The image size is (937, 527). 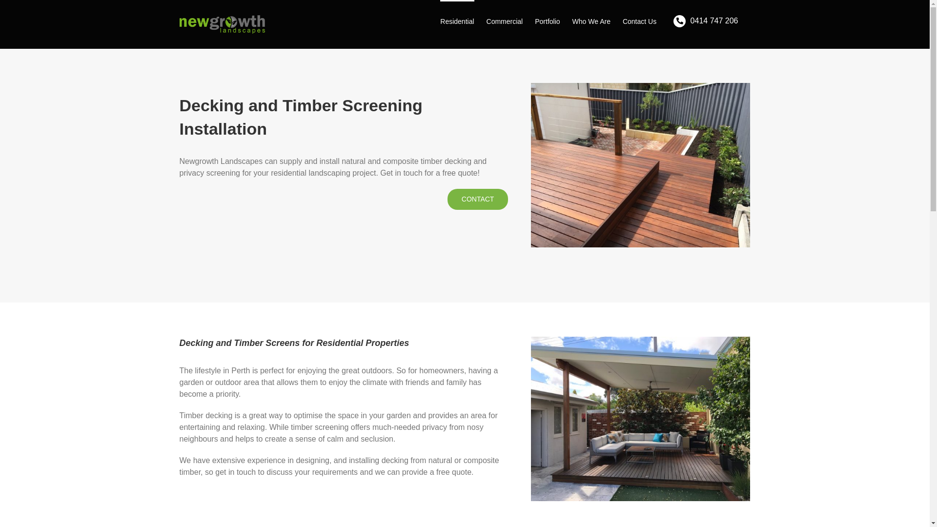 I want to click on CONTACT, so click(x=478, y=199).